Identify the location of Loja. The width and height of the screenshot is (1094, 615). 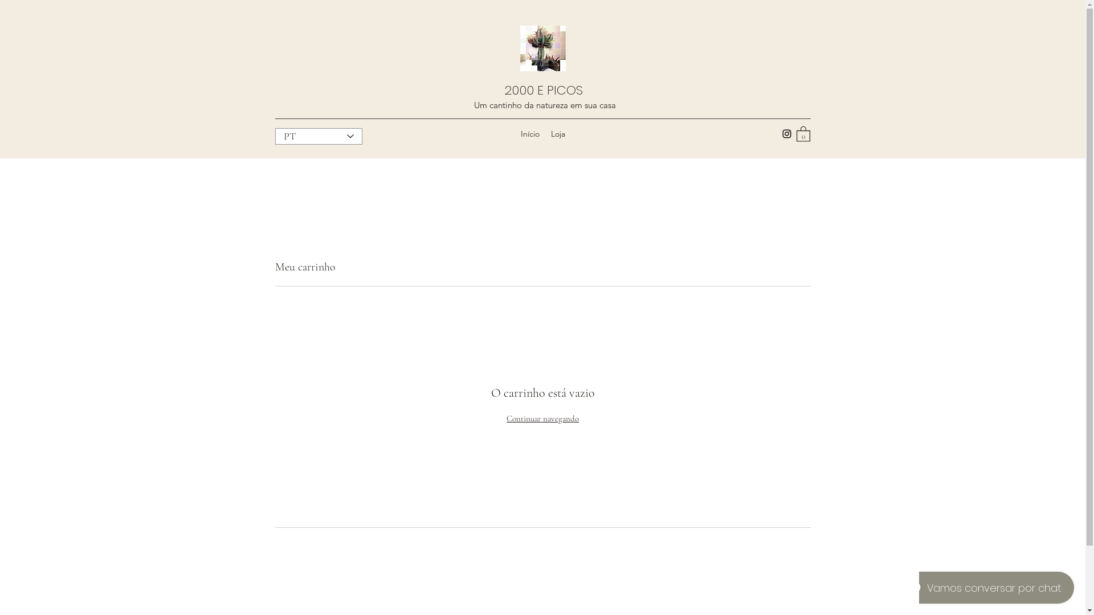
(557, 134).